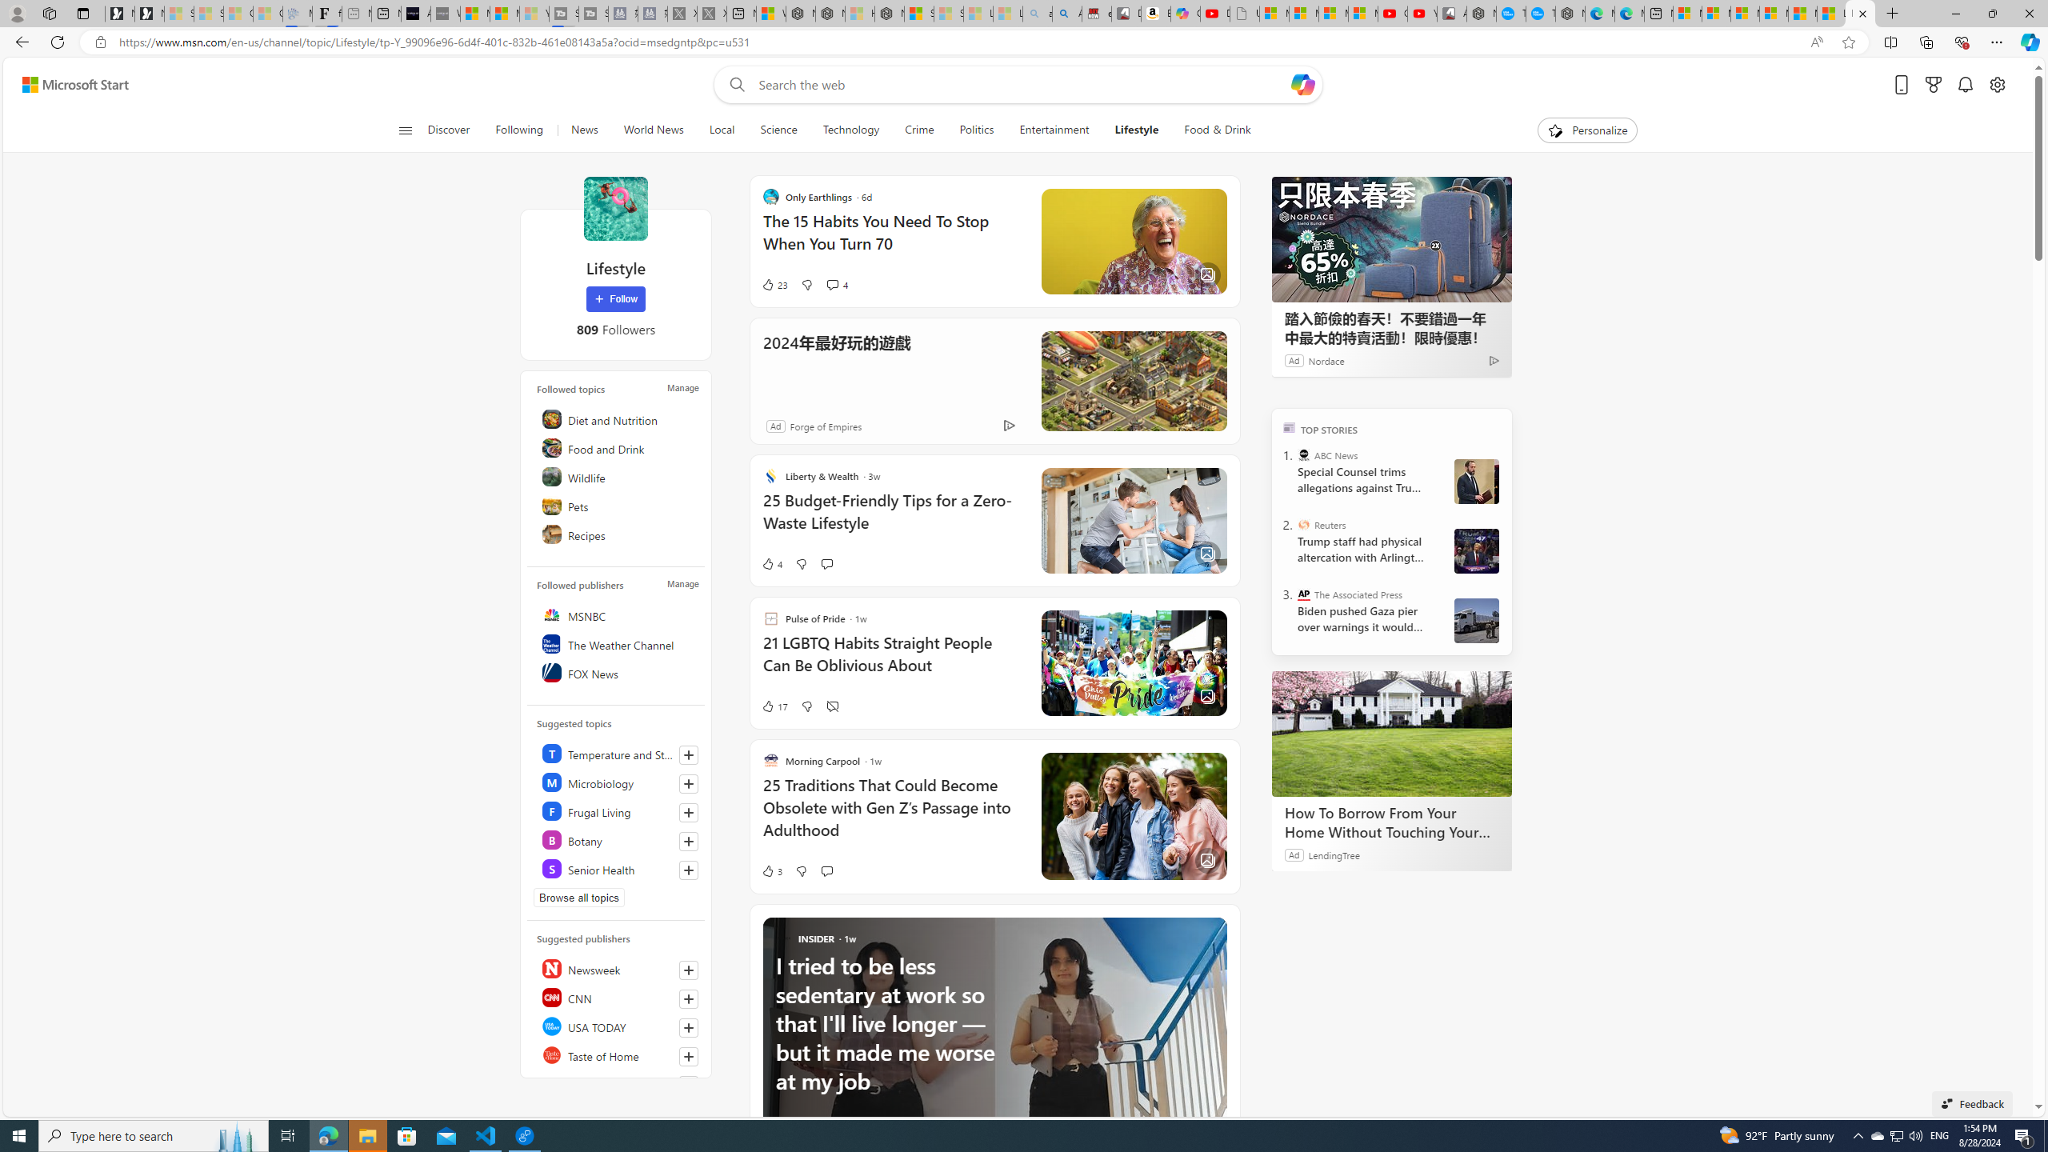  Describe the element at coordinates (579, 898) in the screenshot. I see `Browse all topics` at that location.